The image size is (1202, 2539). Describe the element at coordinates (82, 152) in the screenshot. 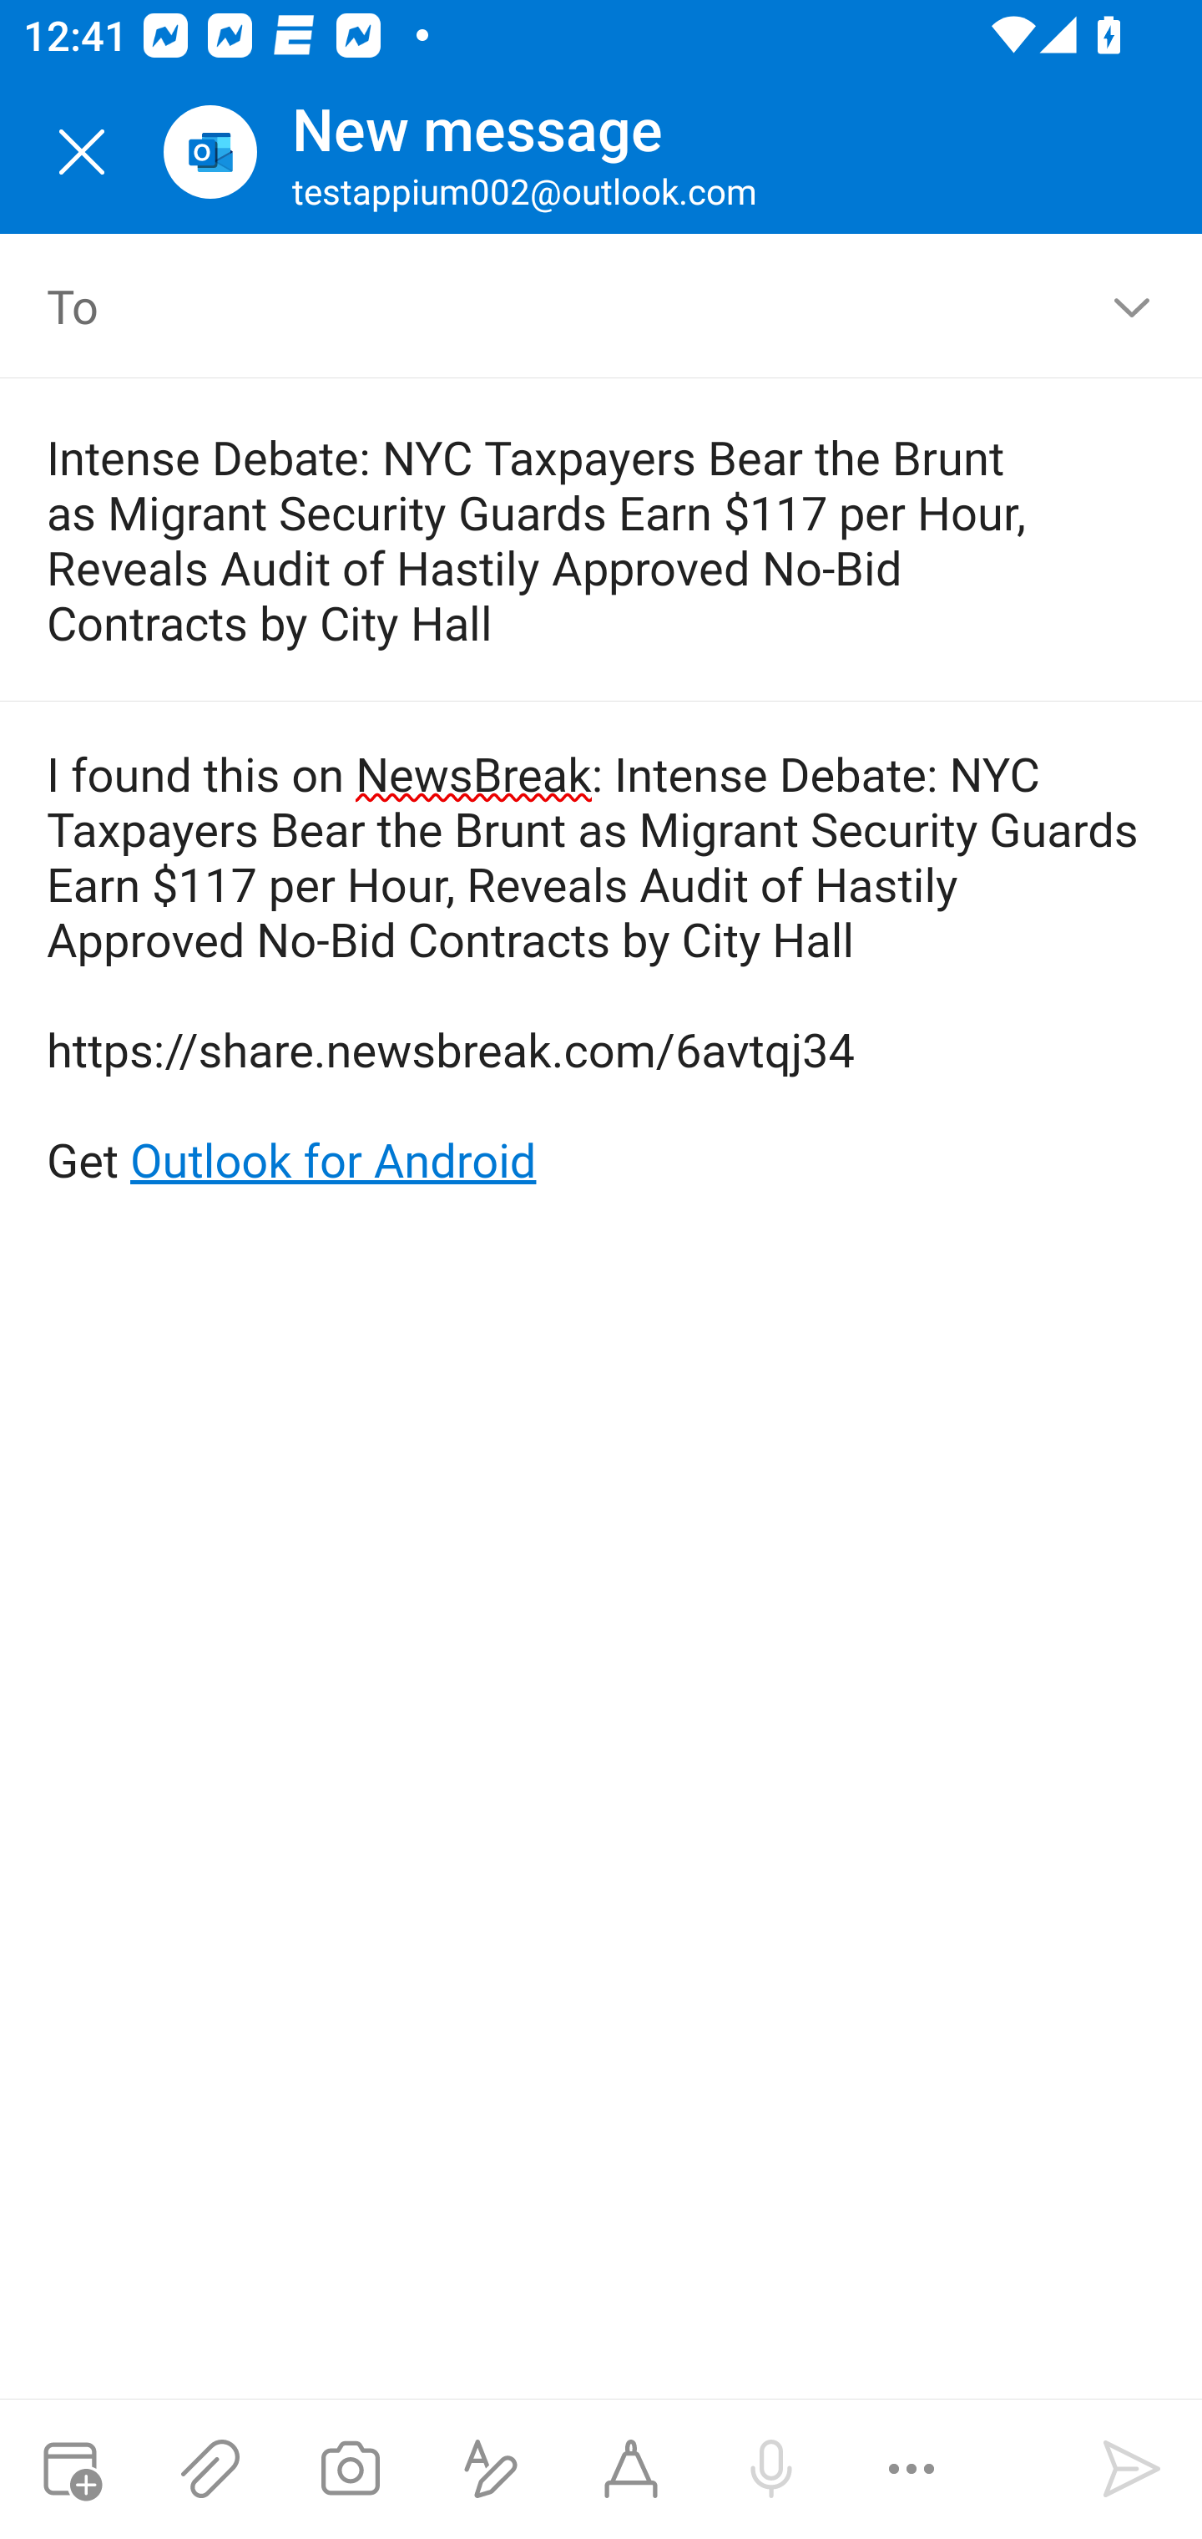

I see `Close` at that location.